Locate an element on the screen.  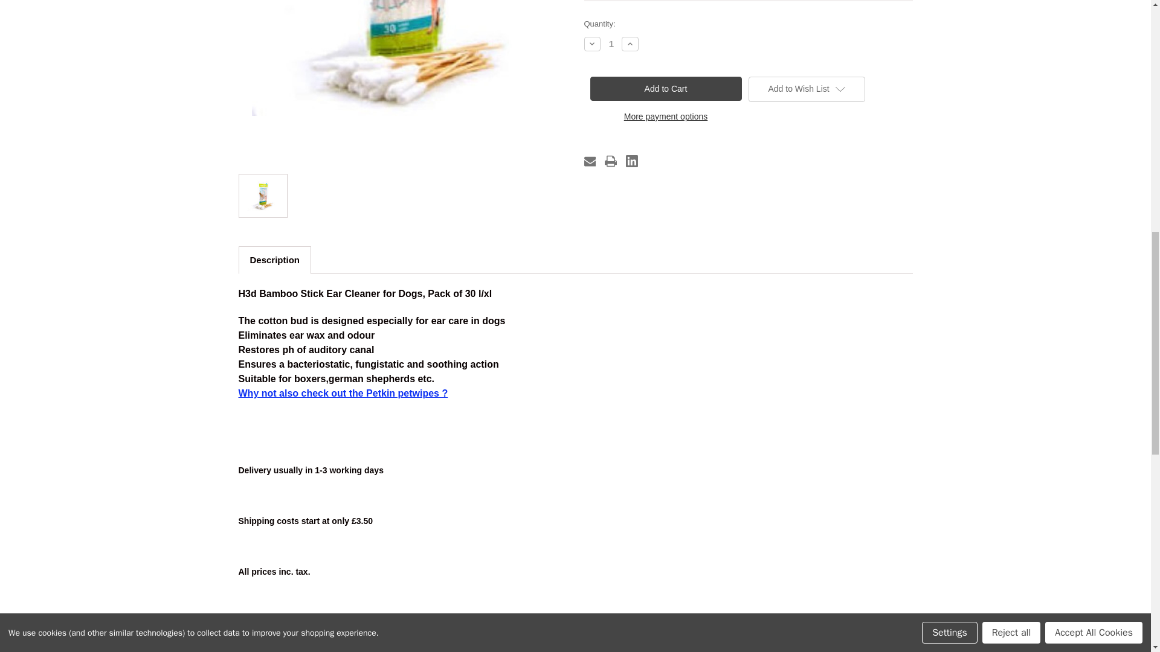
Add to Cart is located at coordinates (665, 89).